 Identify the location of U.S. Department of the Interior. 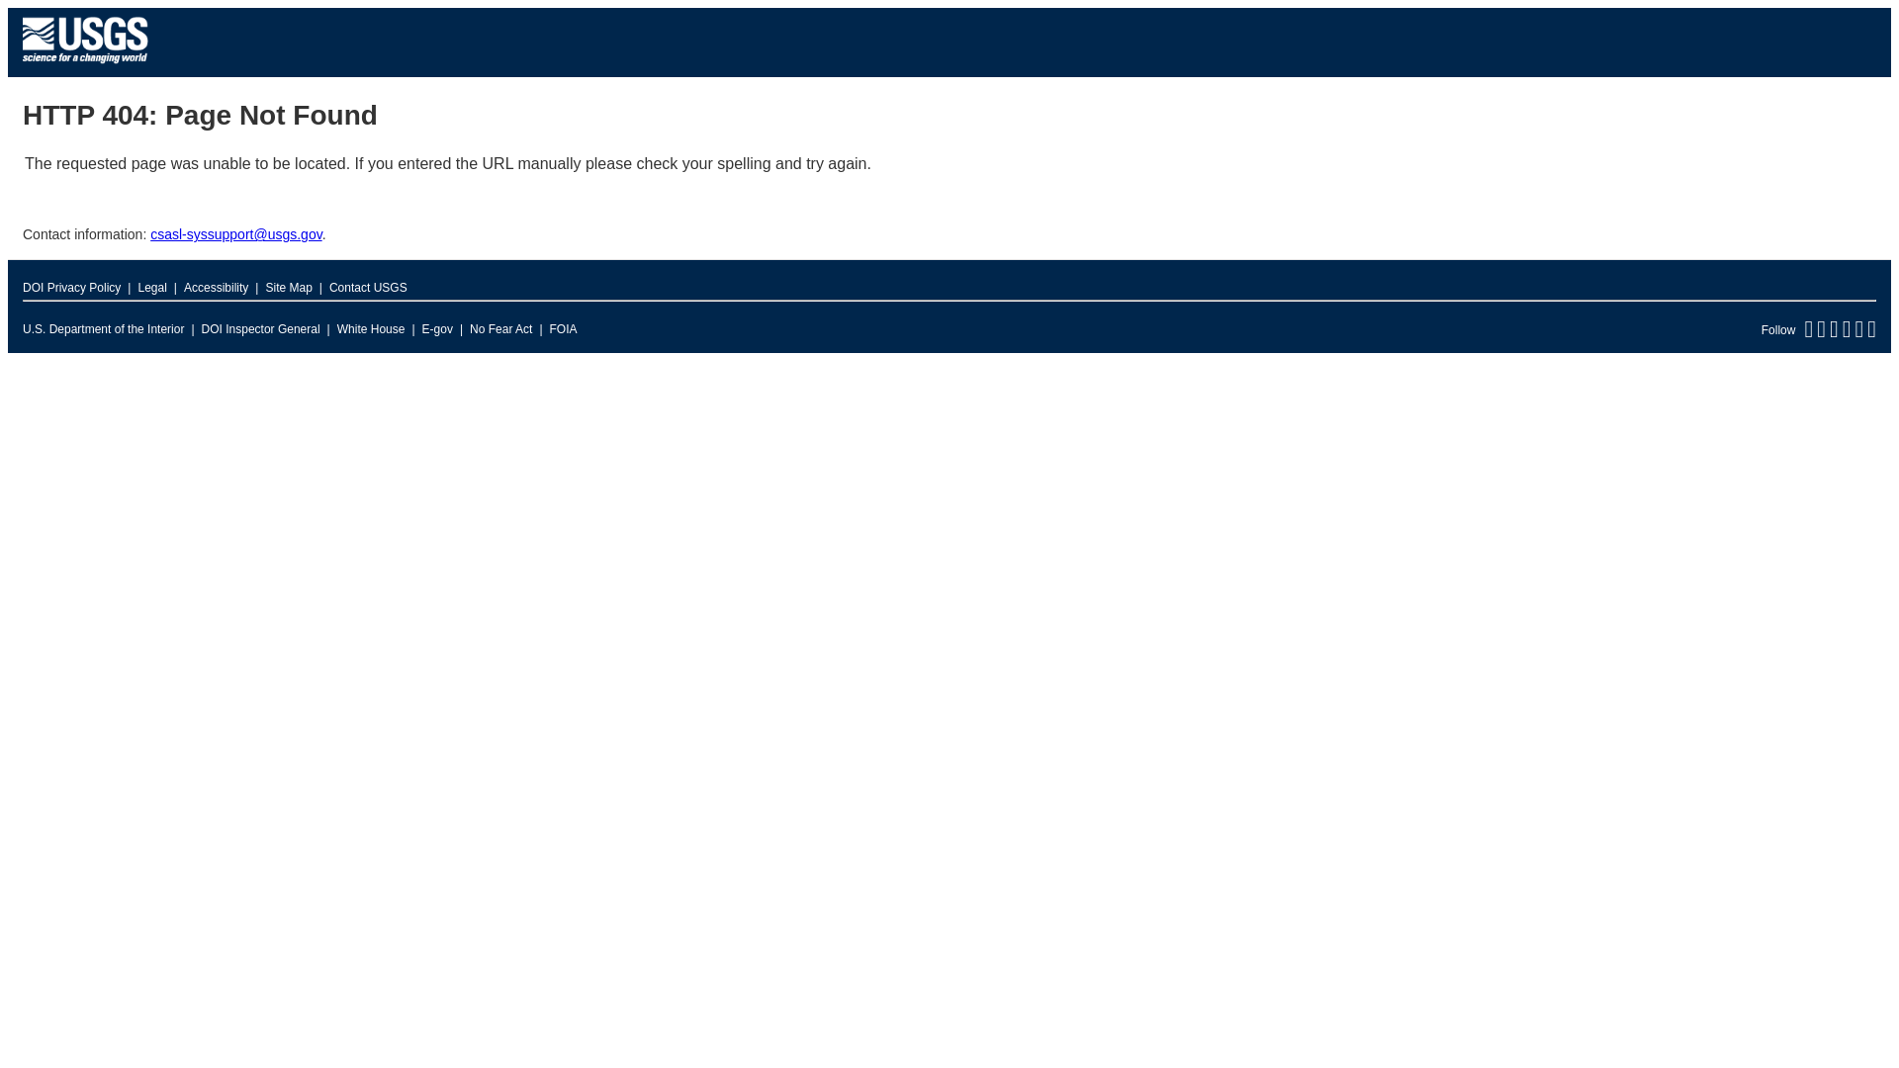
(103, 328).